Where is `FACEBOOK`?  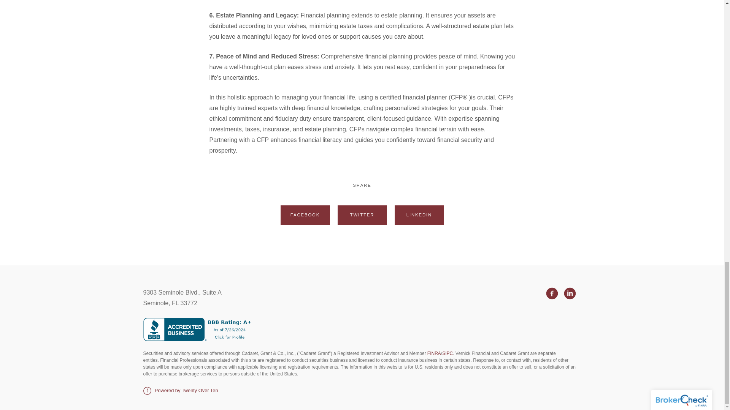 FACEBOOK is located at coordinates (305, 215).